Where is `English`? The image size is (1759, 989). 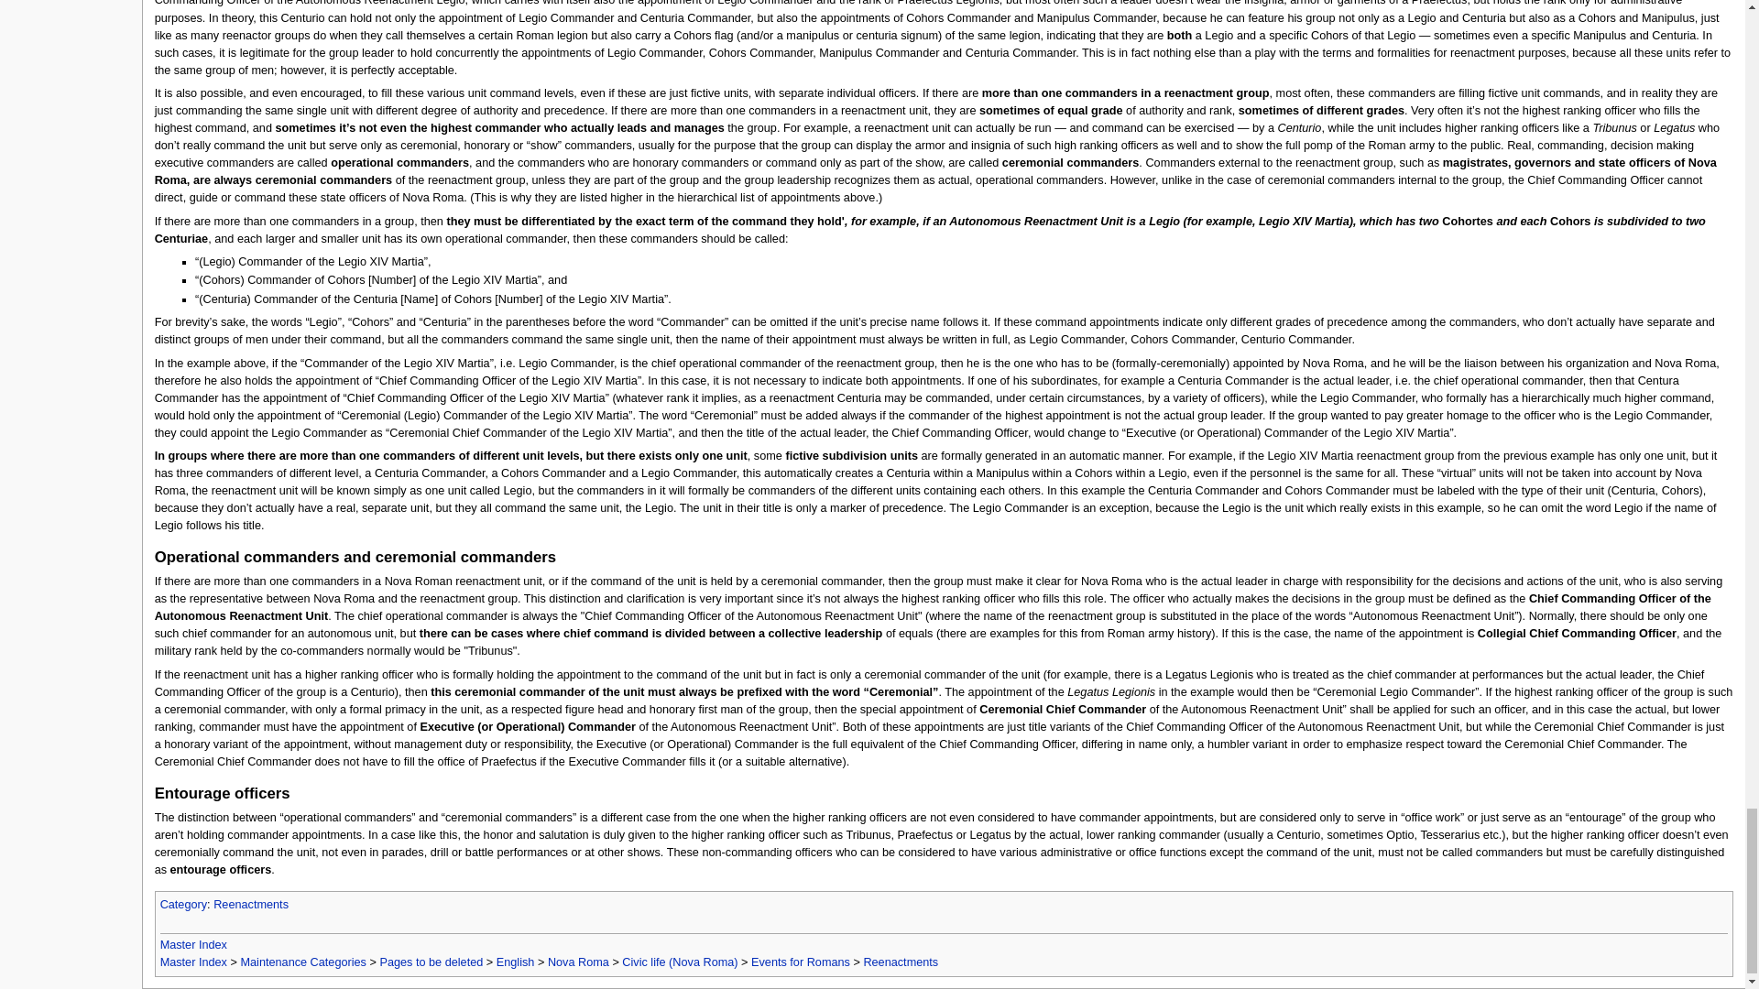
English is located at coordinates (515, 962).